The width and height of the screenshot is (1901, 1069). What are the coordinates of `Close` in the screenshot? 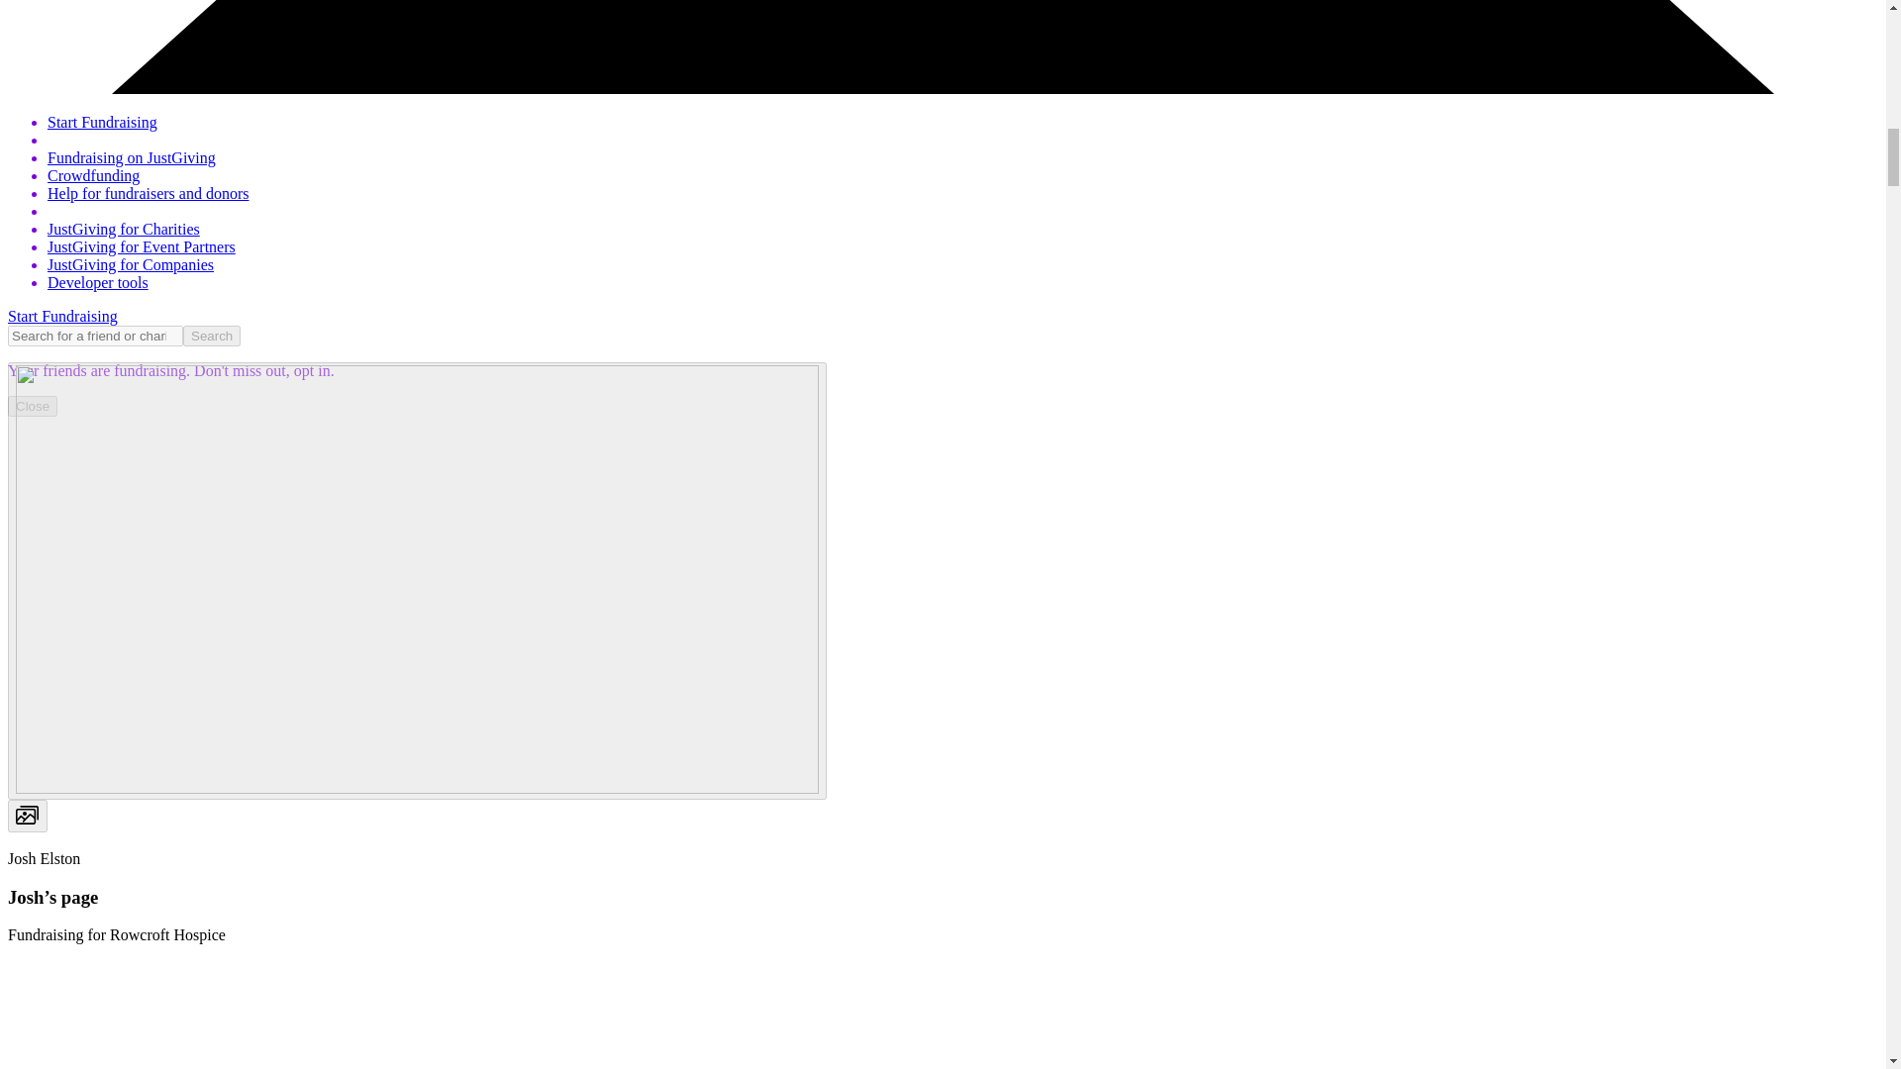 It's located at (32, 406).